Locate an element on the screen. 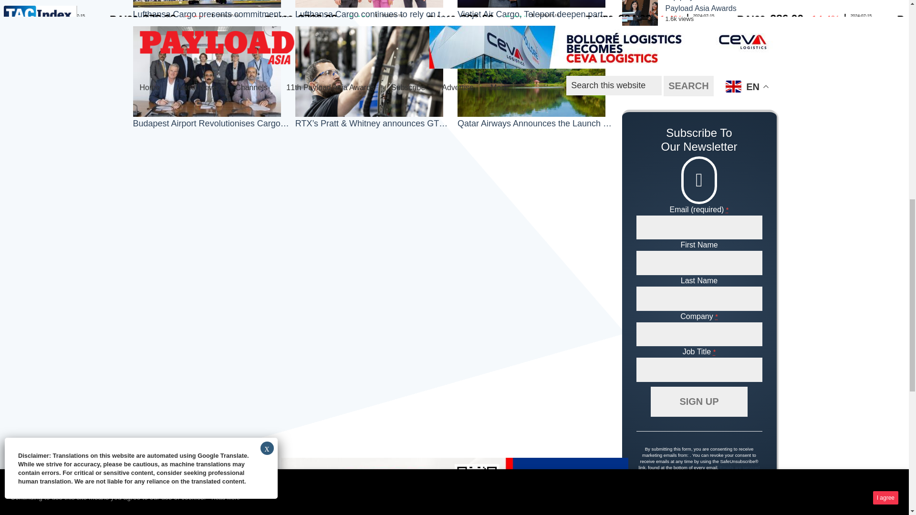 Image resolution: width=916 pixels, height=515 pixels. required is located at coordinates (717, 316).